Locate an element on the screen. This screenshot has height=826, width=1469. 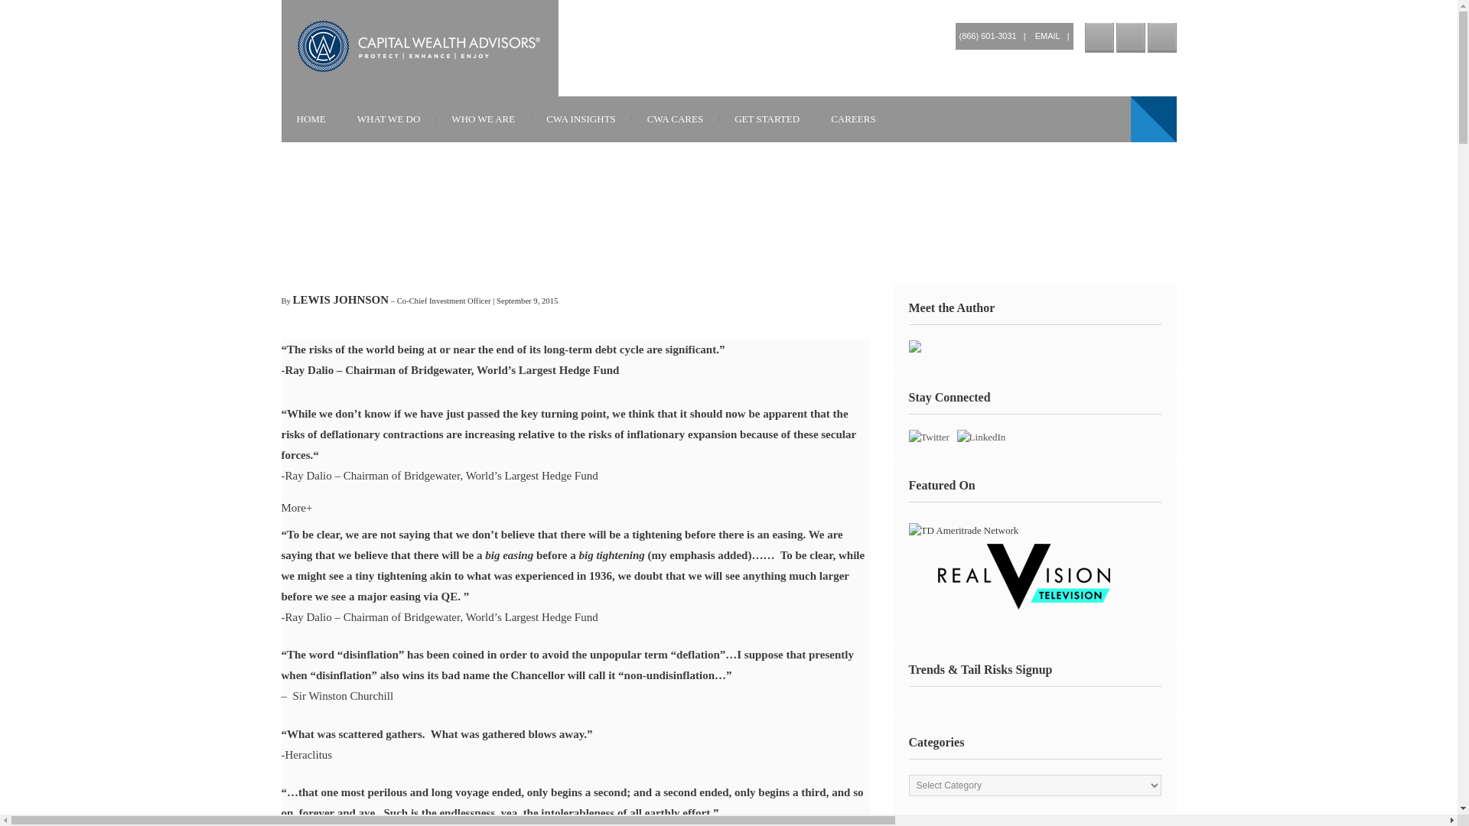
WHAT WE DO is located at coordinates (389, 119).